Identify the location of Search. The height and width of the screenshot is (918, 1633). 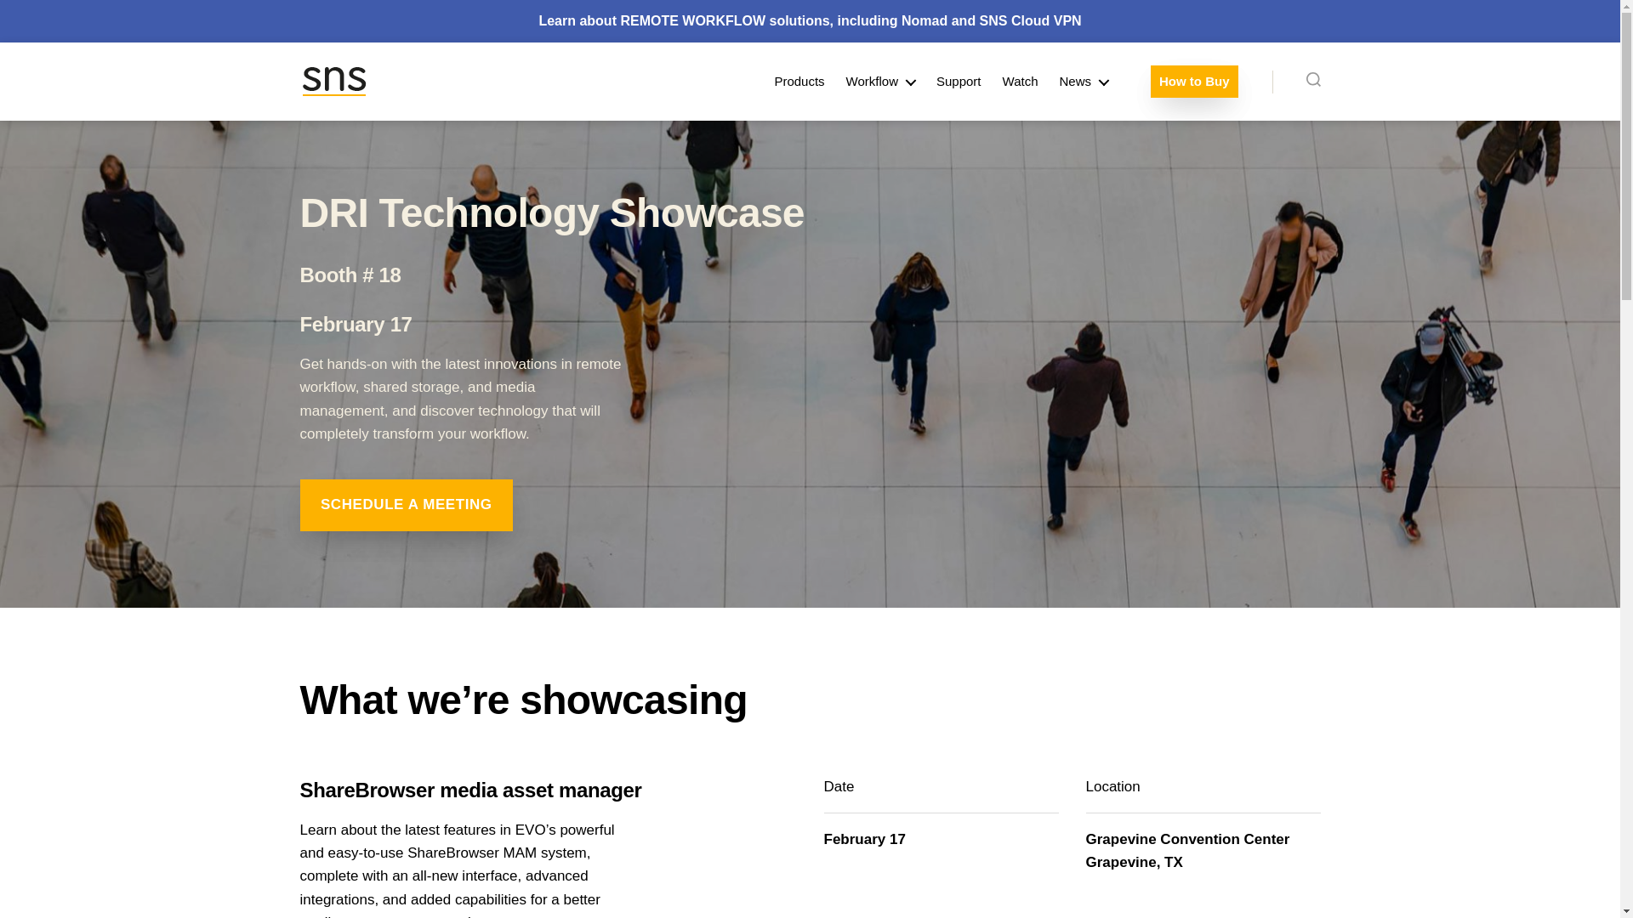
(1313, 82).